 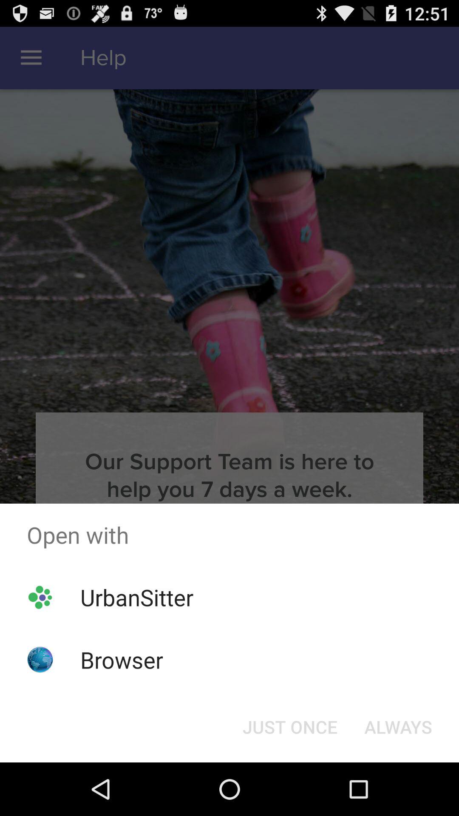 I want to click on press always, so click(x=398, y=727).